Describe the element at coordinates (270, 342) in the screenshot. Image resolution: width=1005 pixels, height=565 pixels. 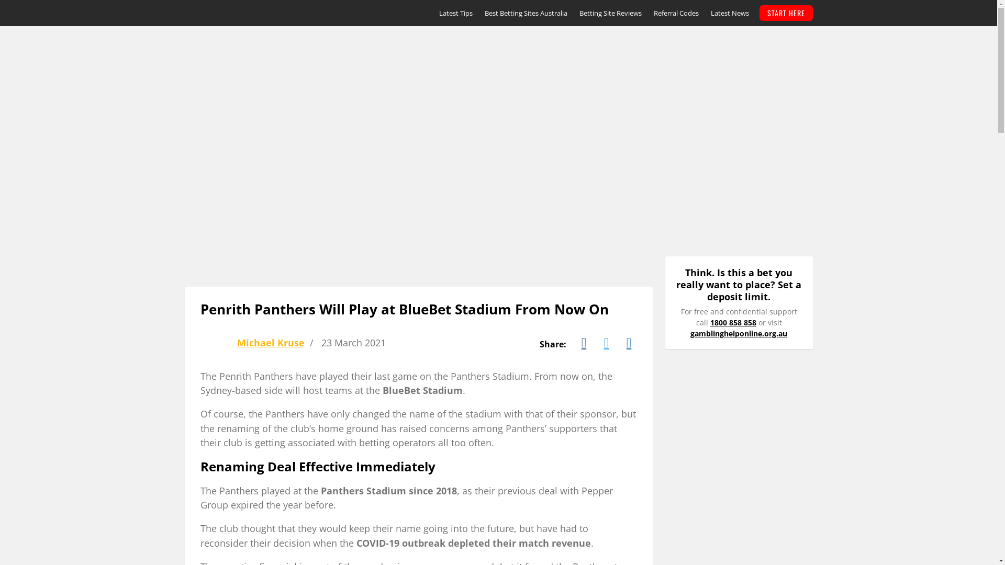
I see `Michael Kruse` at that location.